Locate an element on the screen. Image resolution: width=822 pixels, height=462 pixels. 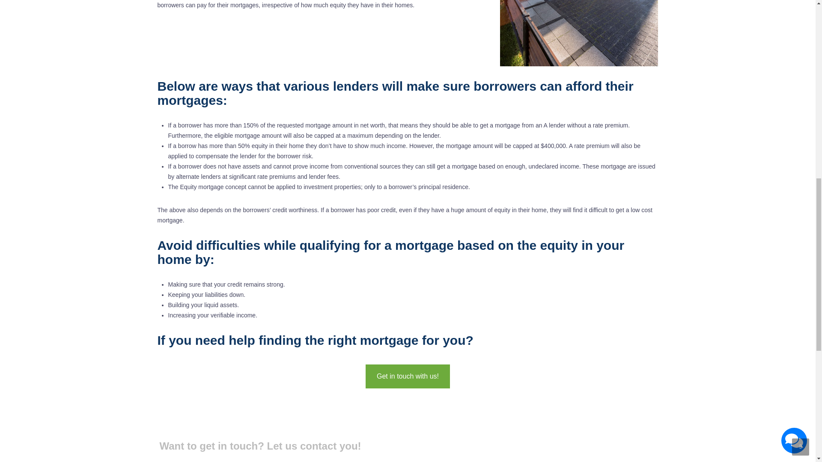
Contact Us is located at coordinates (408, 376).